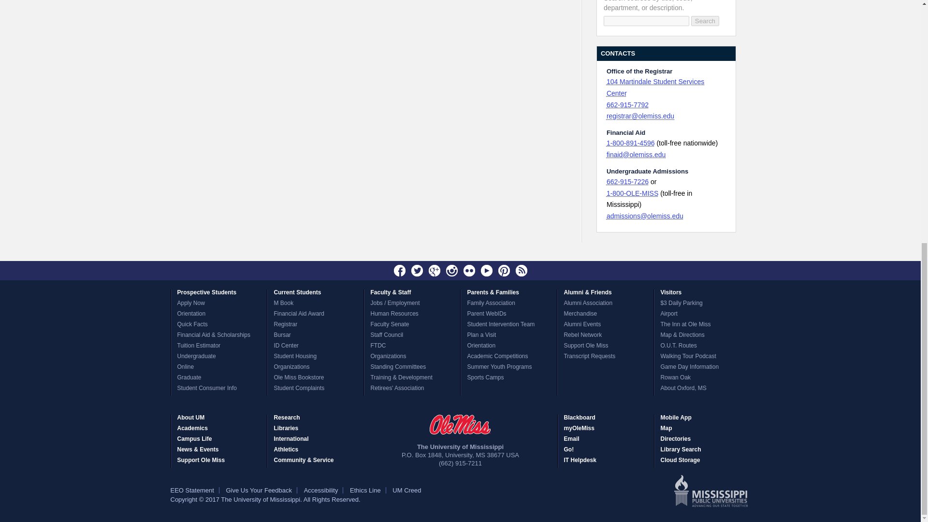 The image size is (928, 522). Describe the element at coordinates (521, 271) in the screenshot. I see `News Feed` at that location.